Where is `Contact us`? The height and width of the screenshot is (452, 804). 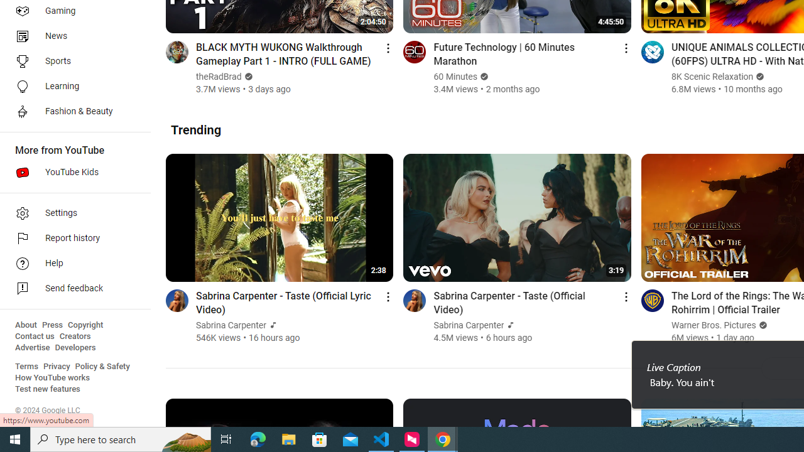
Contact us is located at coordinates (35, 336).